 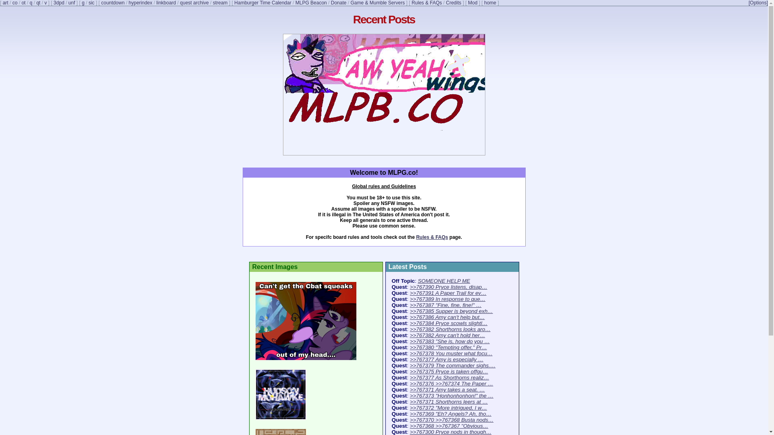 I want to click on Quest Talk, so click(x=38, y=3).